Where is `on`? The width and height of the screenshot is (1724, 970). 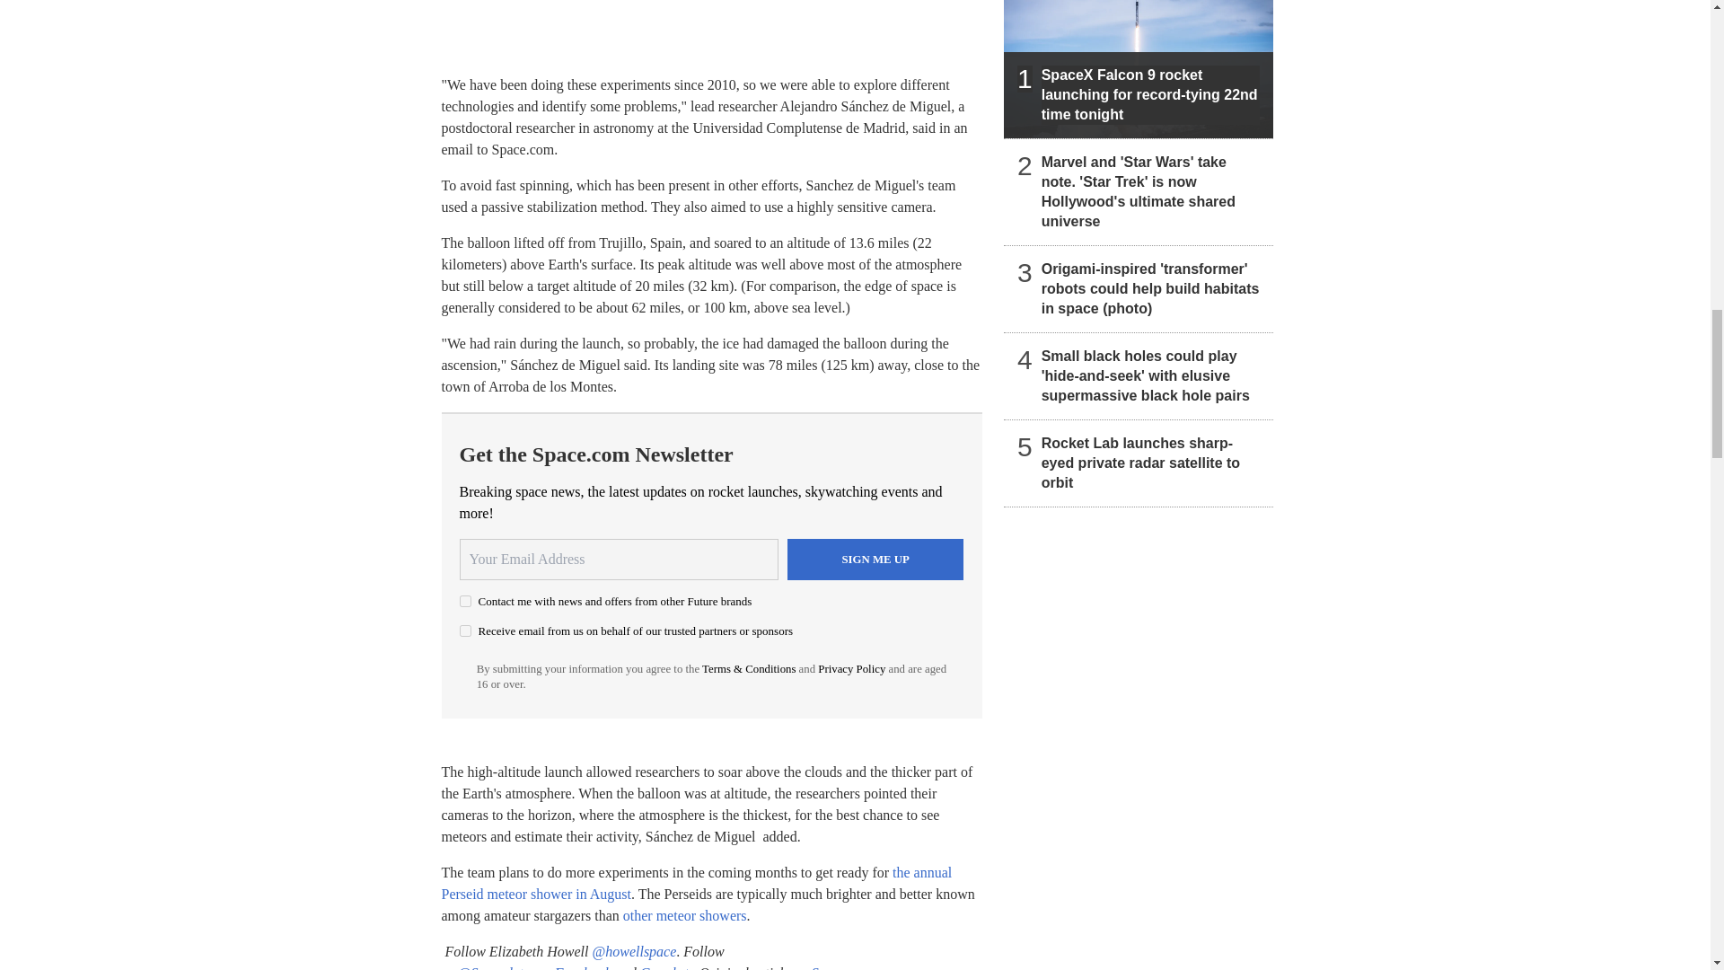
on is located at coordinates (465, 602).